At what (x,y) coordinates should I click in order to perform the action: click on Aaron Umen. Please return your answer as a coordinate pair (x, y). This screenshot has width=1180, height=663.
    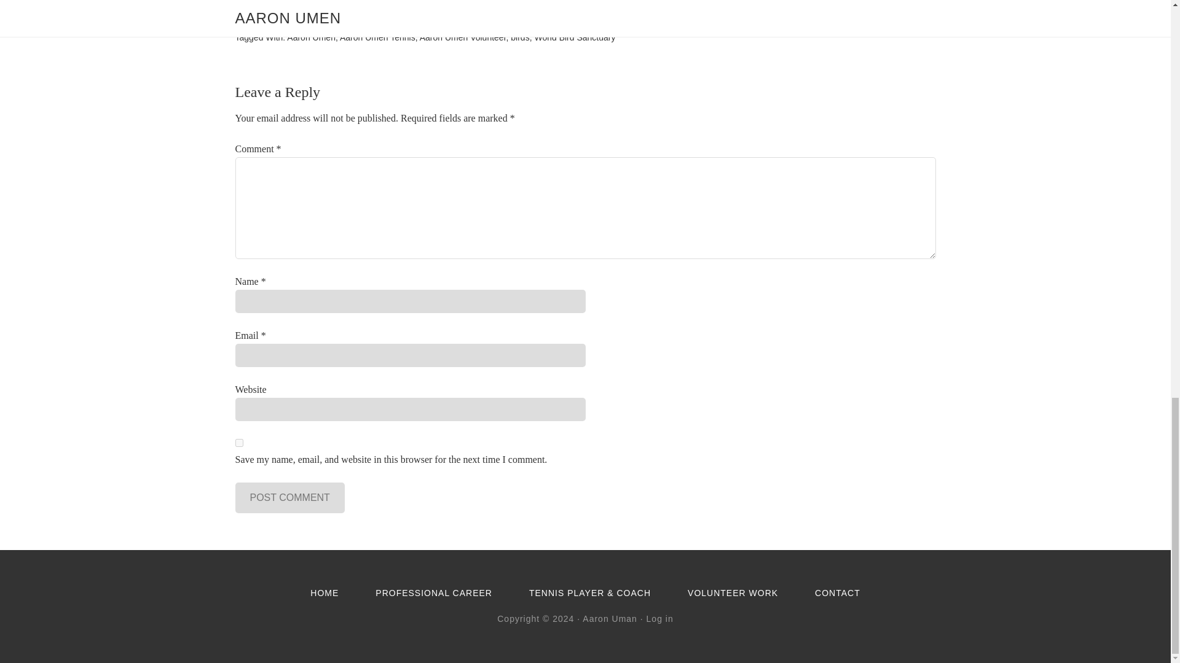
    Looking at the image, I should click on (311, 37).